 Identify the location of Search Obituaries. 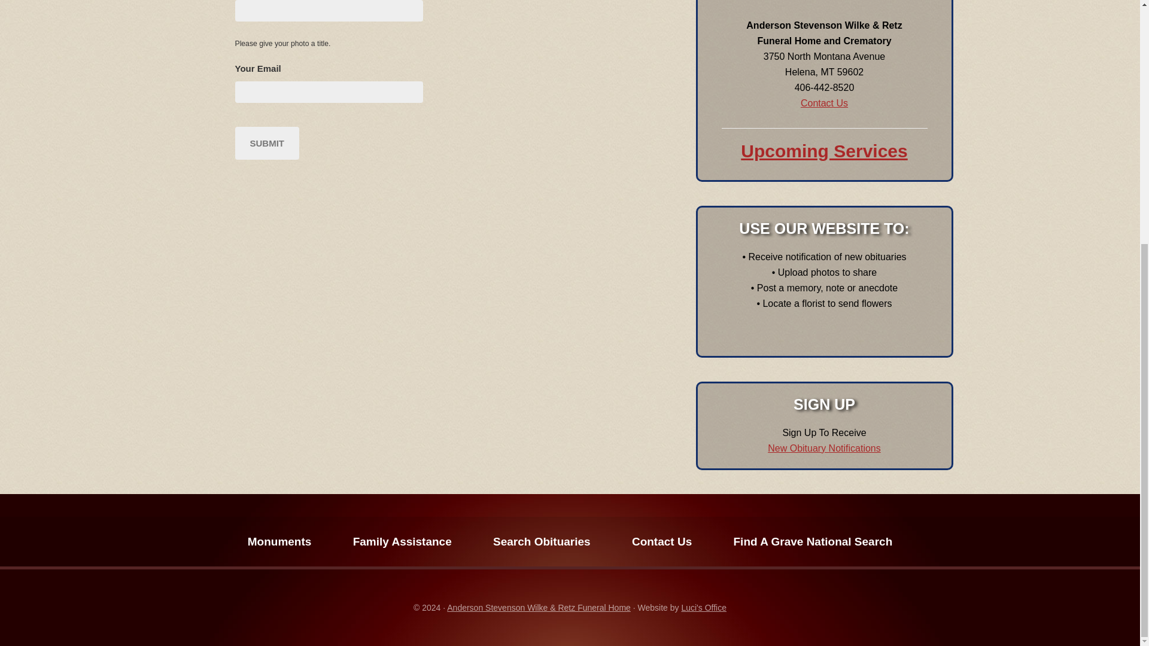
(542, 542).